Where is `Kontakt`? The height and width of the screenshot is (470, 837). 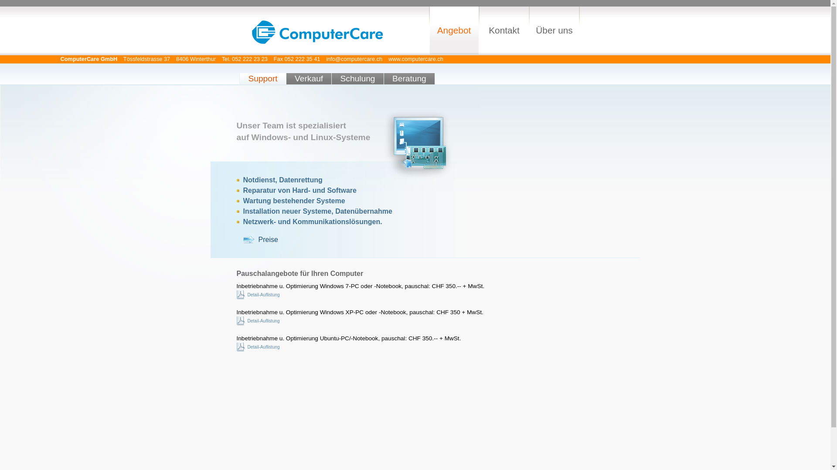 Kontakt is located at coordinates (504, 30).